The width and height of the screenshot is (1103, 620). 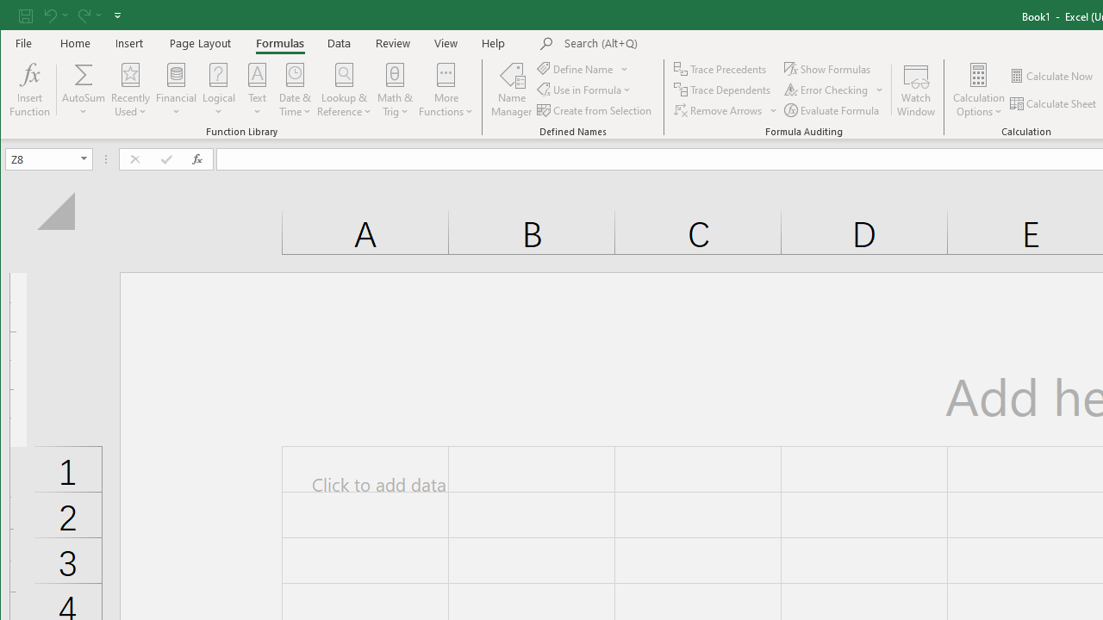 What do you see at coordinates (827, 90) in the screenshot?
I see `Error Checking...` at bounding box center [827, 90].